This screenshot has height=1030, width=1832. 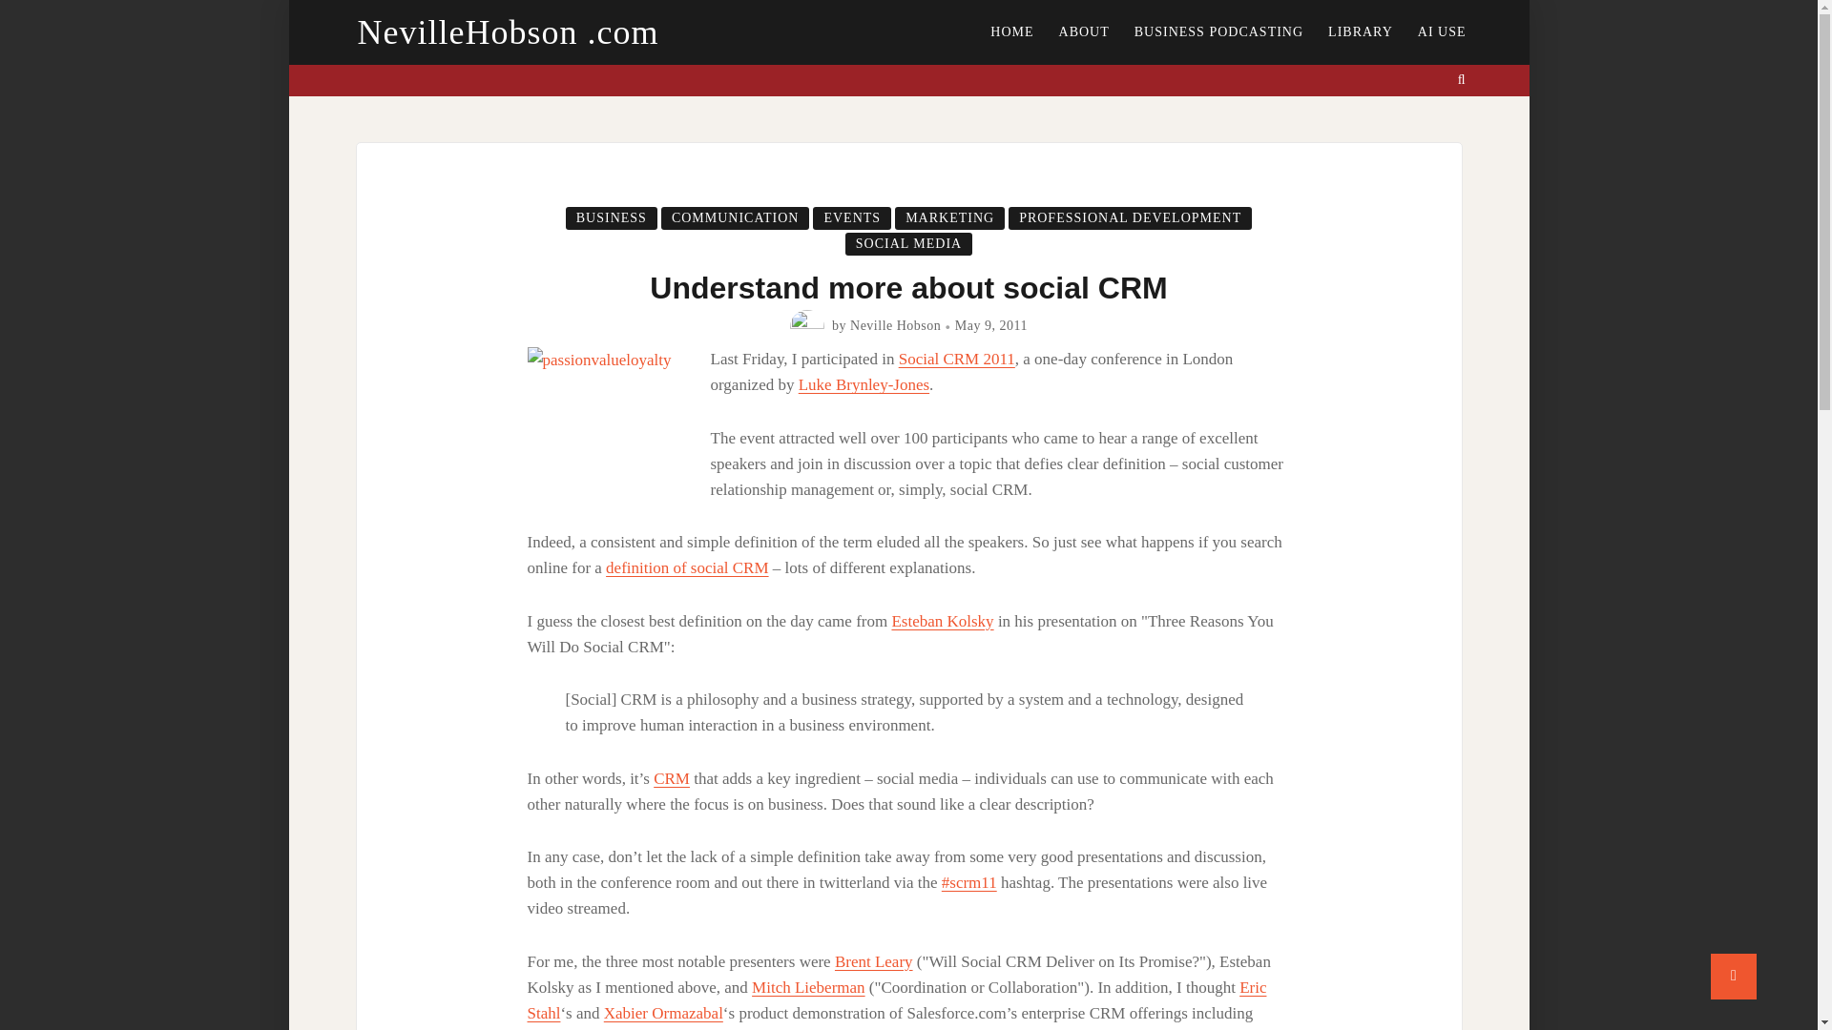 I want to click on CRM, so click(x=672, y=778).